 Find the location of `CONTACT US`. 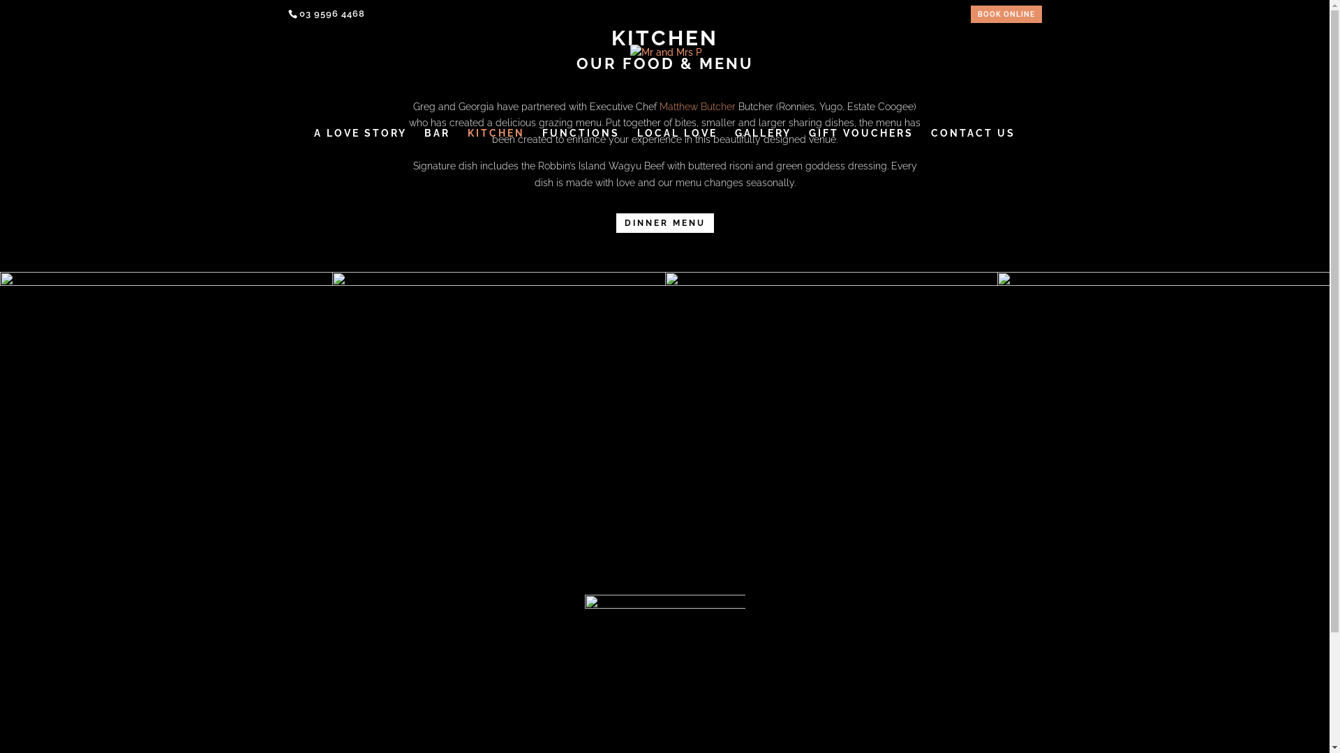

CONTACT US is located at coordinates (973, 142).